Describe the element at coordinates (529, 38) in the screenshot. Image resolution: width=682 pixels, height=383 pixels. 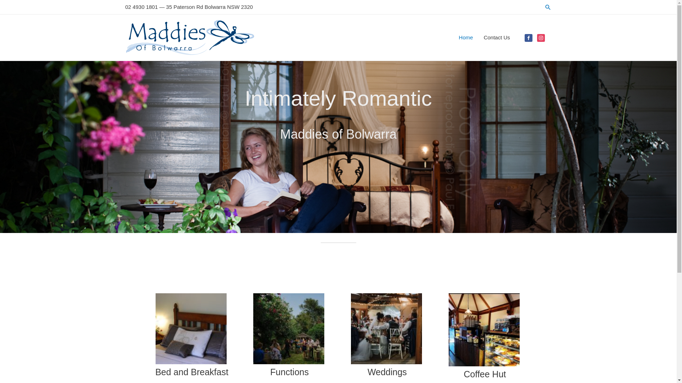
I see `facebook` at that location.